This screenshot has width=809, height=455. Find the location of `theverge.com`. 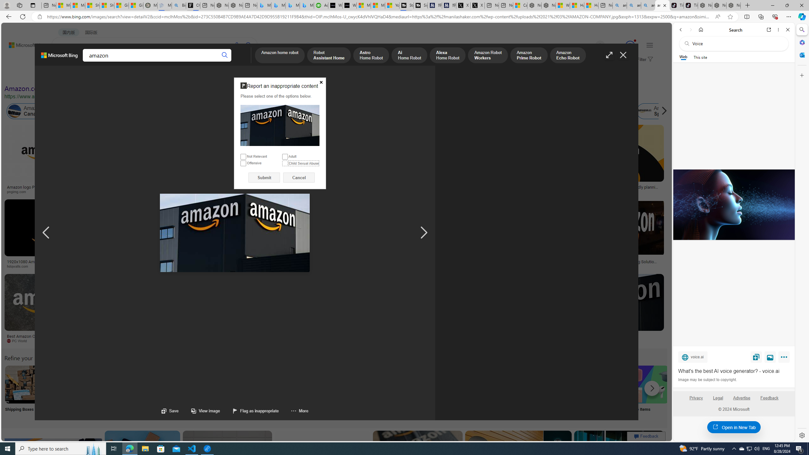

theverge.com is located at coordinates (594, 191).